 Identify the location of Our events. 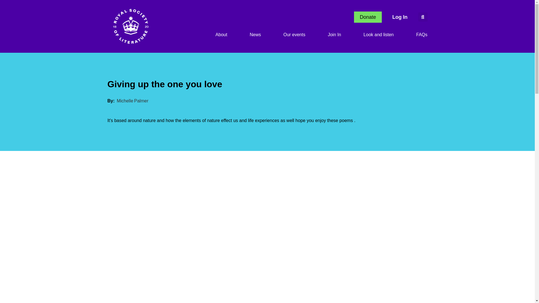
(294, 35).